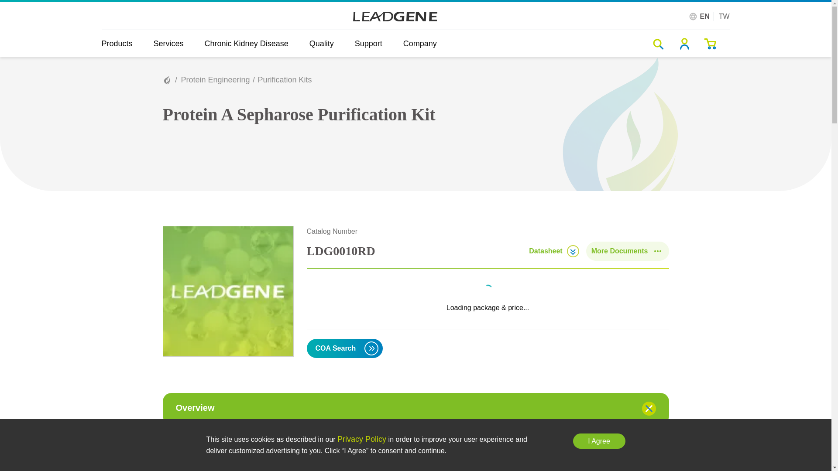 This screenshot has width=838, height=471. I want to click on Datasheet, so click(553, 251).